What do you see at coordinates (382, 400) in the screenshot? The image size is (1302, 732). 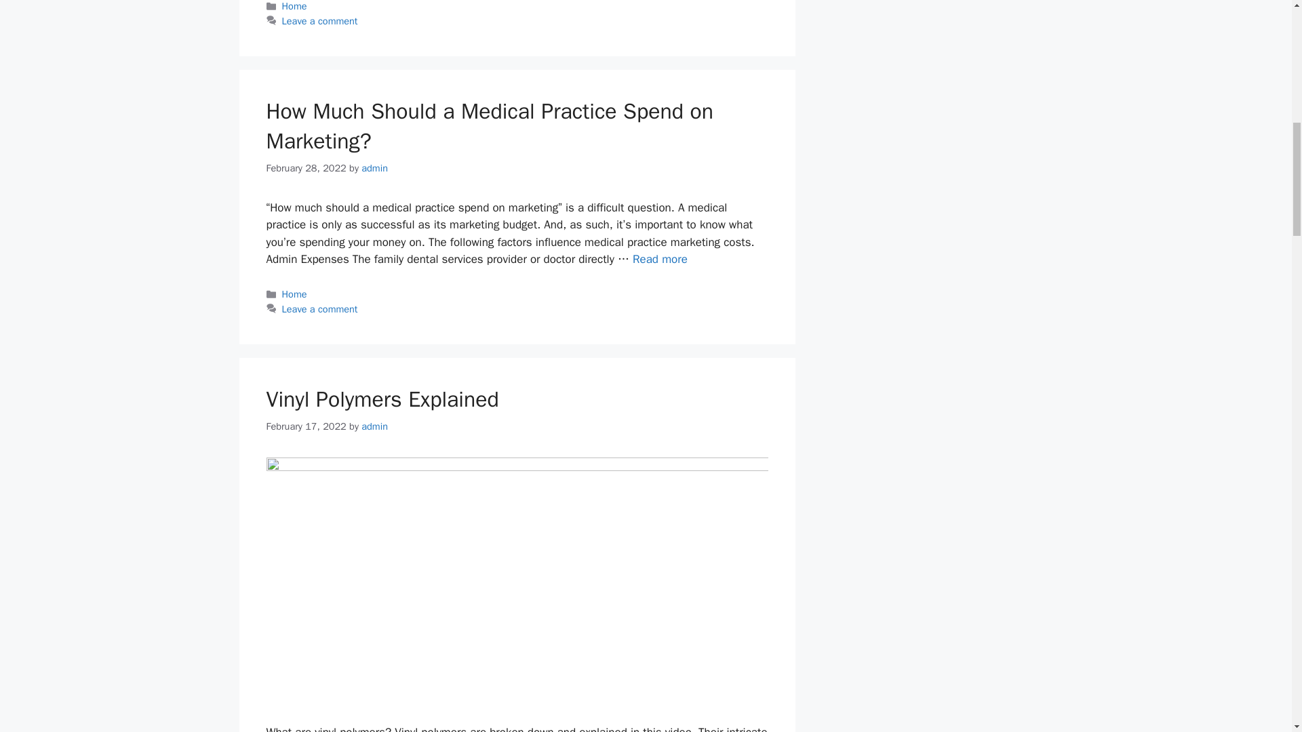 I see `Vinyl Polymers Explained` at bounding box center [382, 400].